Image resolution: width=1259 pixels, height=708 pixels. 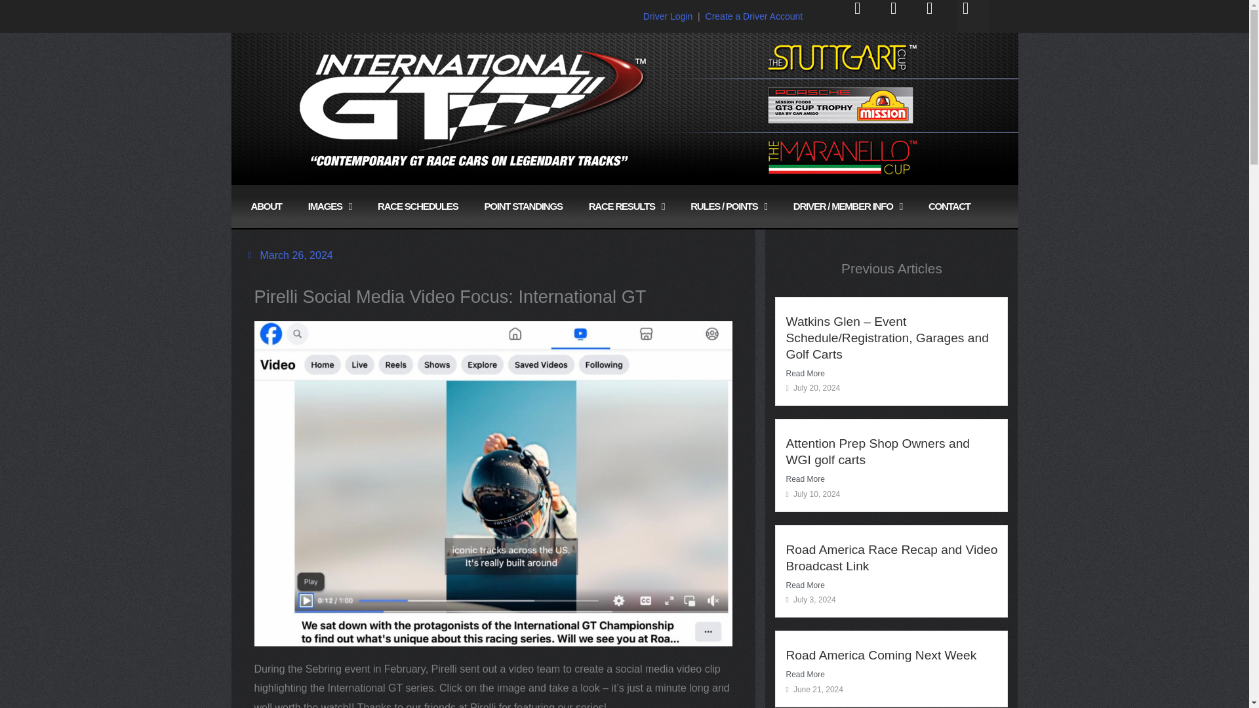 What do you see at coordinates (901, 16) in the screenshot?
I see `Facebook` at bounding box center [901, 16].